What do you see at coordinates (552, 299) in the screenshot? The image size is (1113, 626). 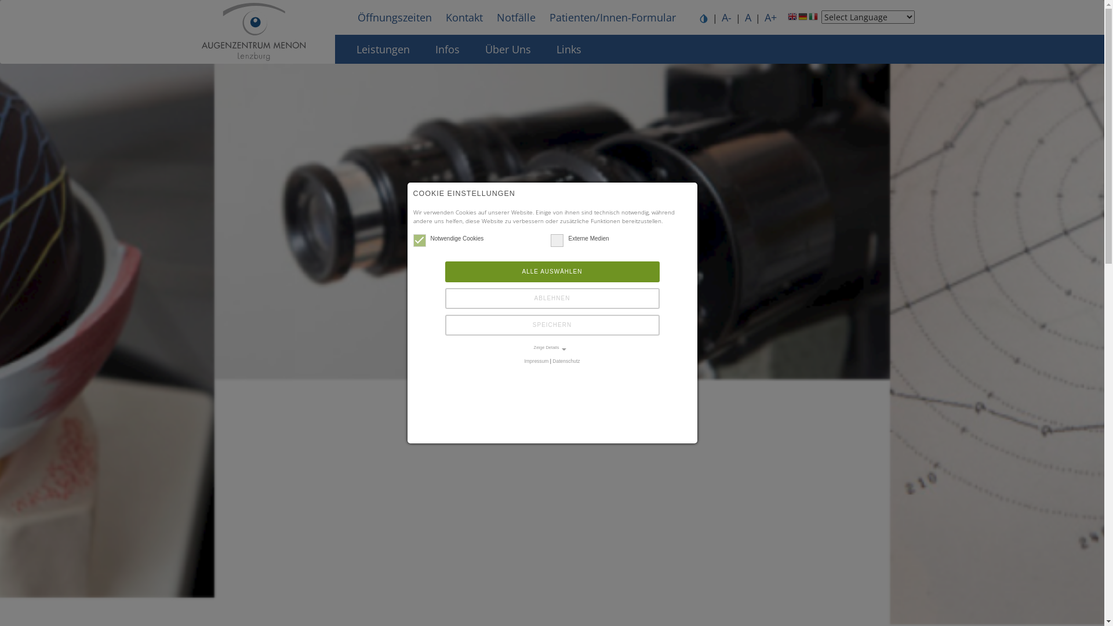 I see `ABLEHNEN` at bounding box center [552, 299].